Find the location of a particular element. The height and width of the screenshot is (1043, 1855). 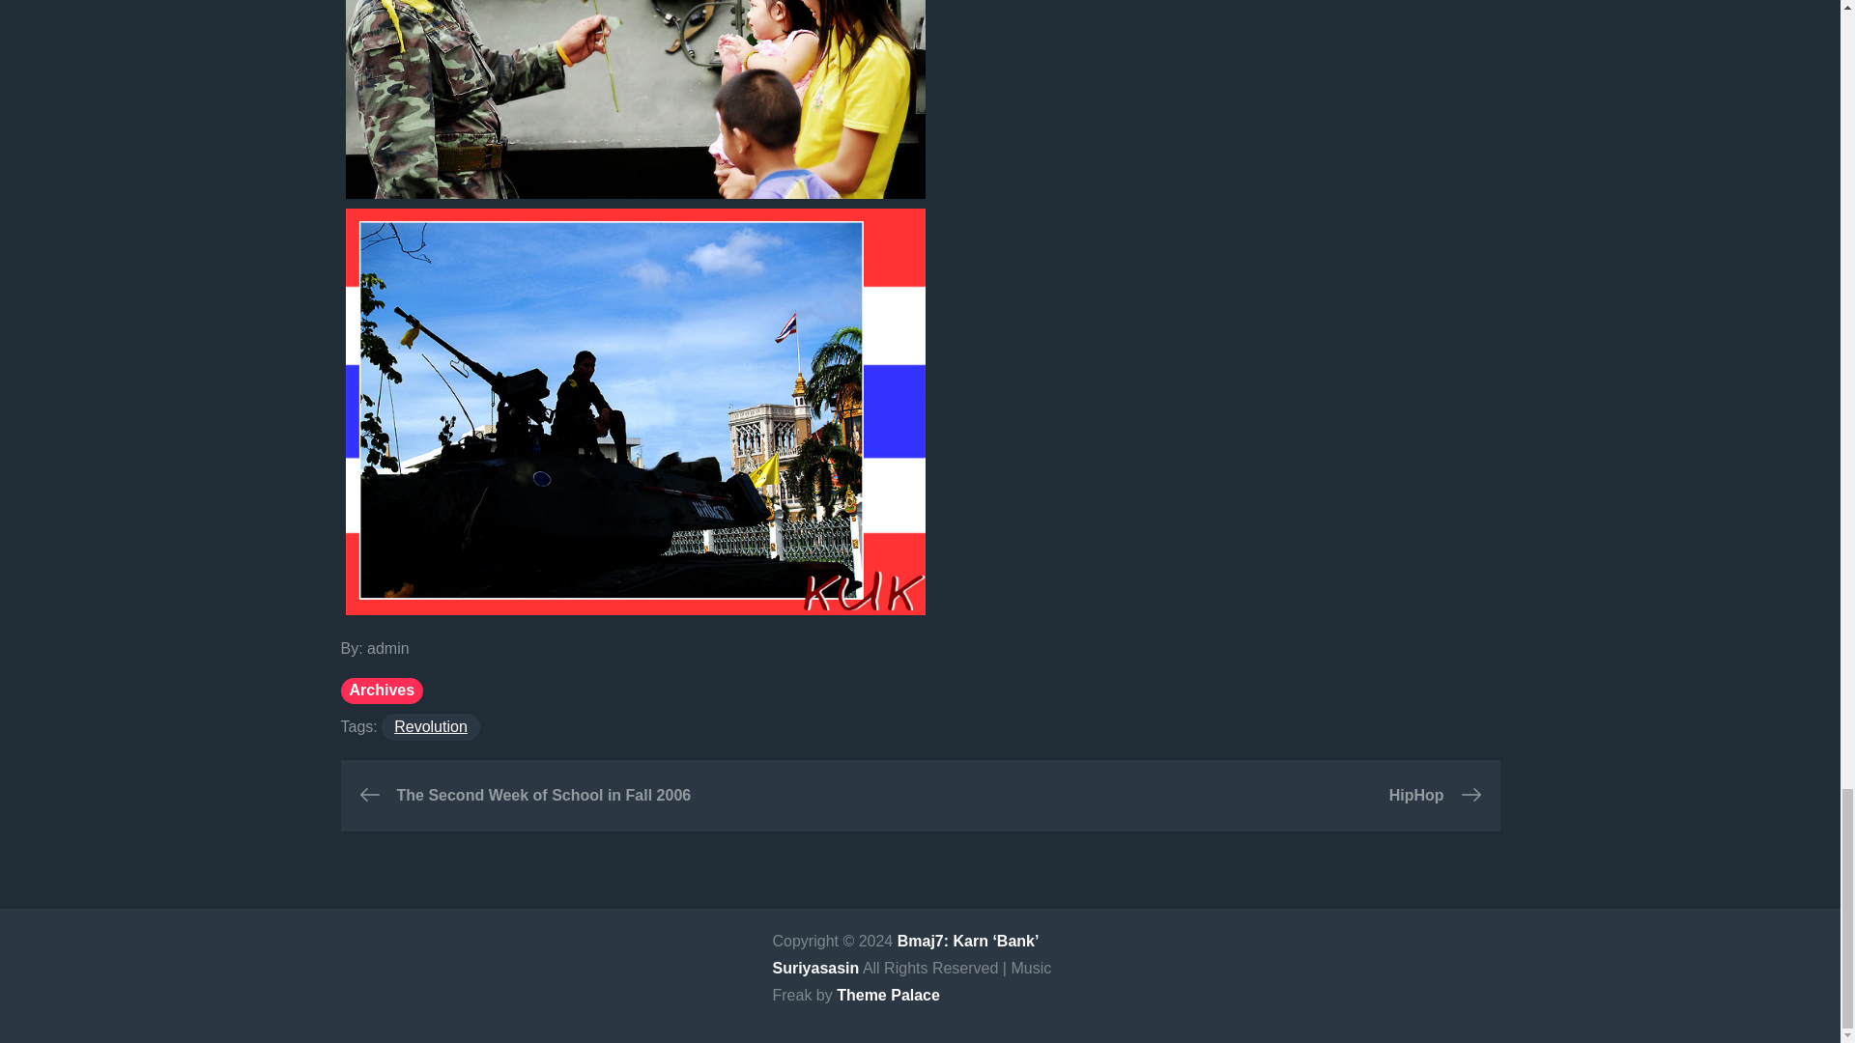

Theme Palace is located at coordinates (888, 995).